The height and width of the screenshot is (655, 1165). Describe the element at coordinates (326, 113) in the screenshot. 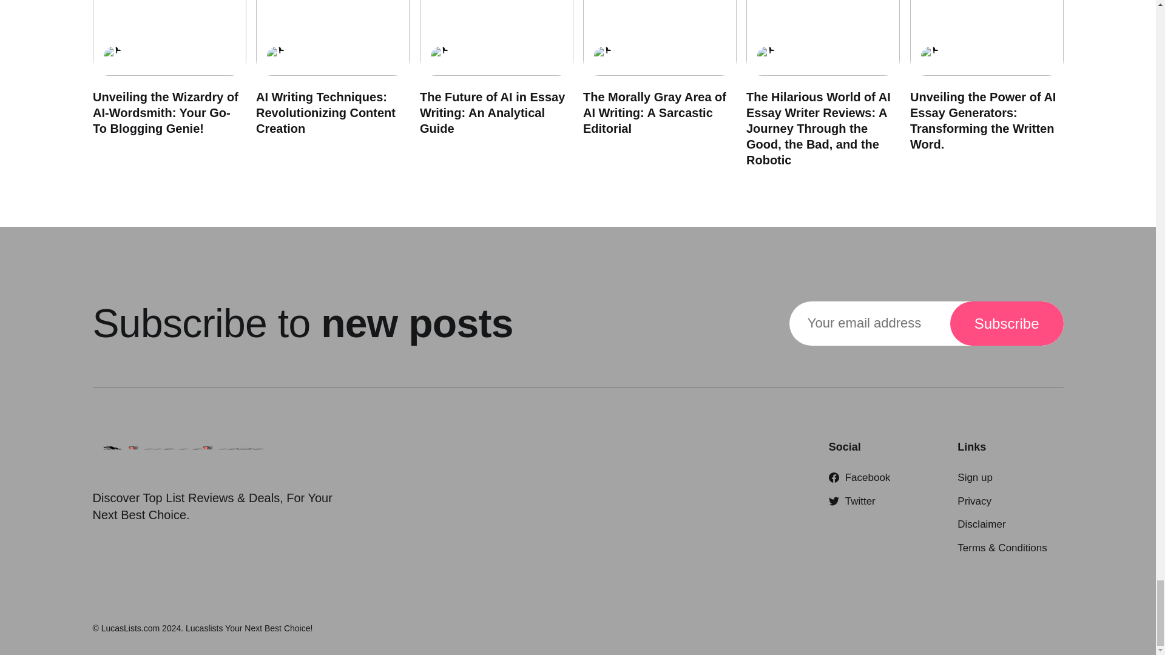

I see `AI Writing Techniques: Revolutionizing Content Creation` at that location.